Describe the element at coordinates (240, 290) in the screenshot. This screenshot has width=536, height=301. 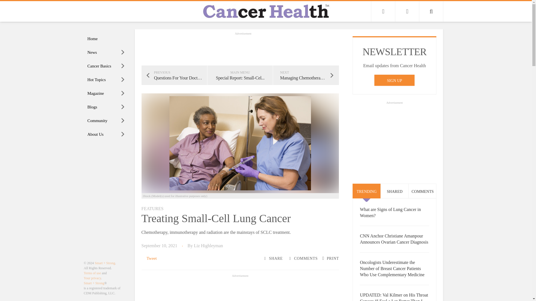
I see `3rd party ad content` at that location.